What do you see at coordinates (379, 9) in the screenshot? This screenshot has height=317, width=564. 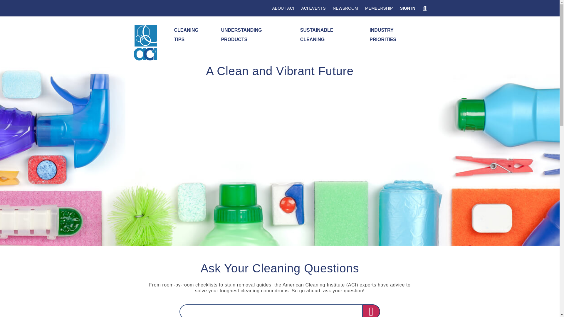 I see `MEMBERSHIP` at bounding box center [379, 9].